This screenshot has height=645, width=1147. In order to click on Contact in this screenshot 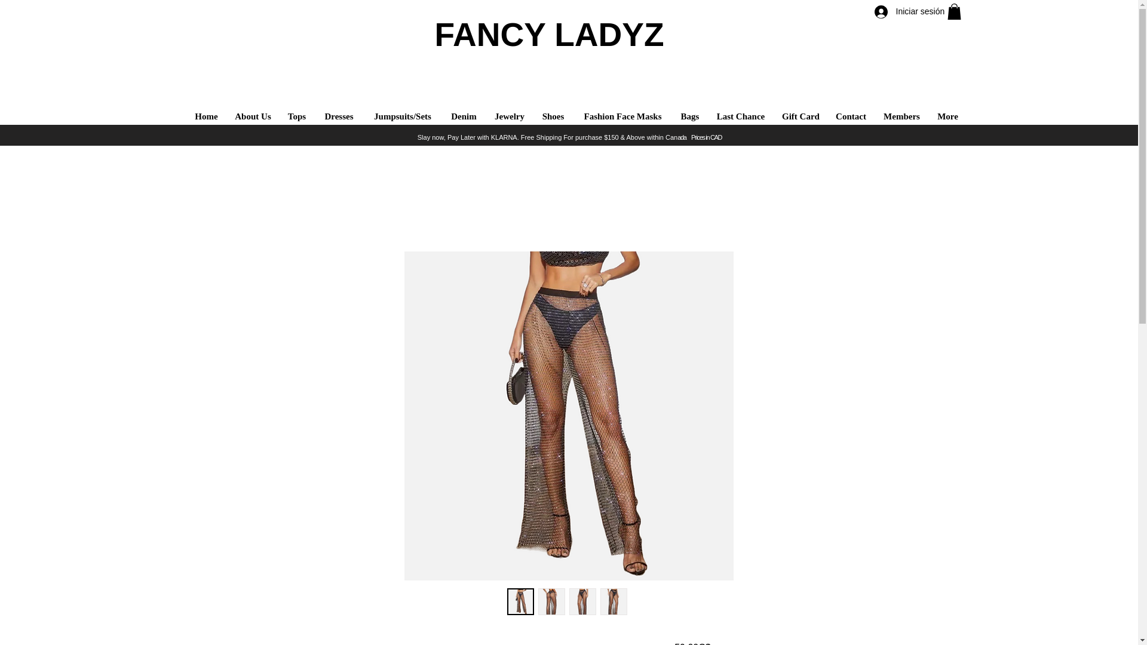, I will do `click(851, 117)`.